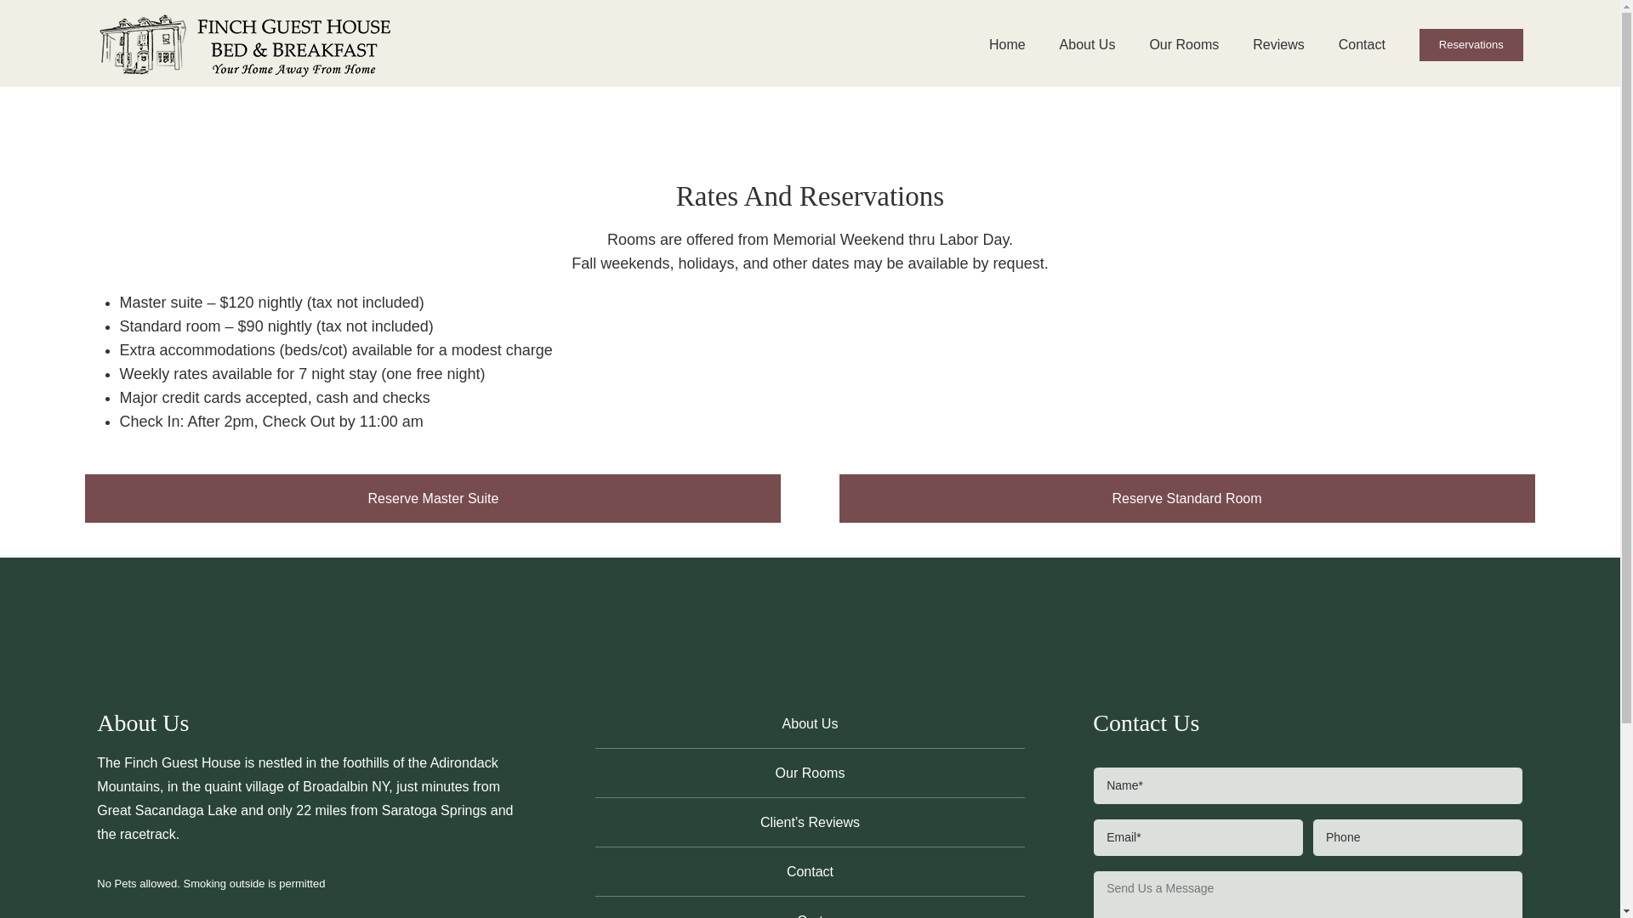  What do you see at coordinates (1471, 42) in the screenshot?
I see `Reservations` at bounding box center [1471, 42].